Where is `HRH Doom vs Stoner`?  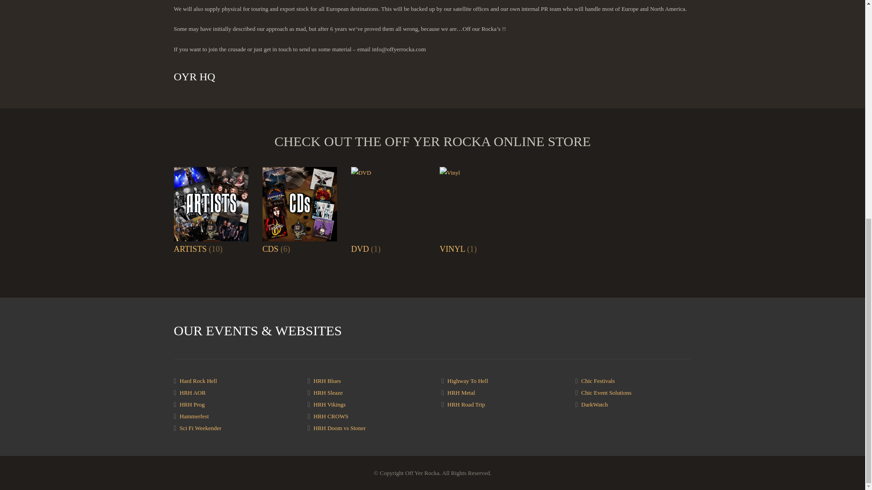
HRH Doom vs Stoner is located at coordinates (339, 428).